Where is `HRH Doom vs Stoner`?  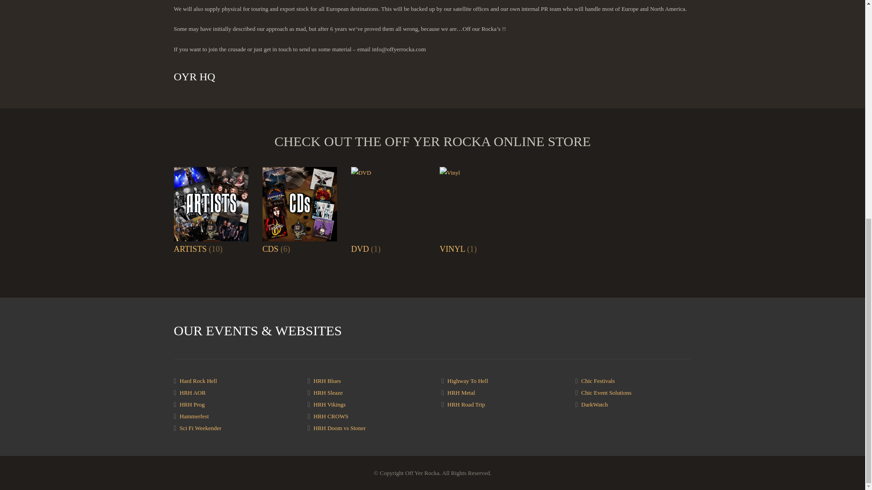
HRH Doom vs Stoner is located at coordinates (339, 428).